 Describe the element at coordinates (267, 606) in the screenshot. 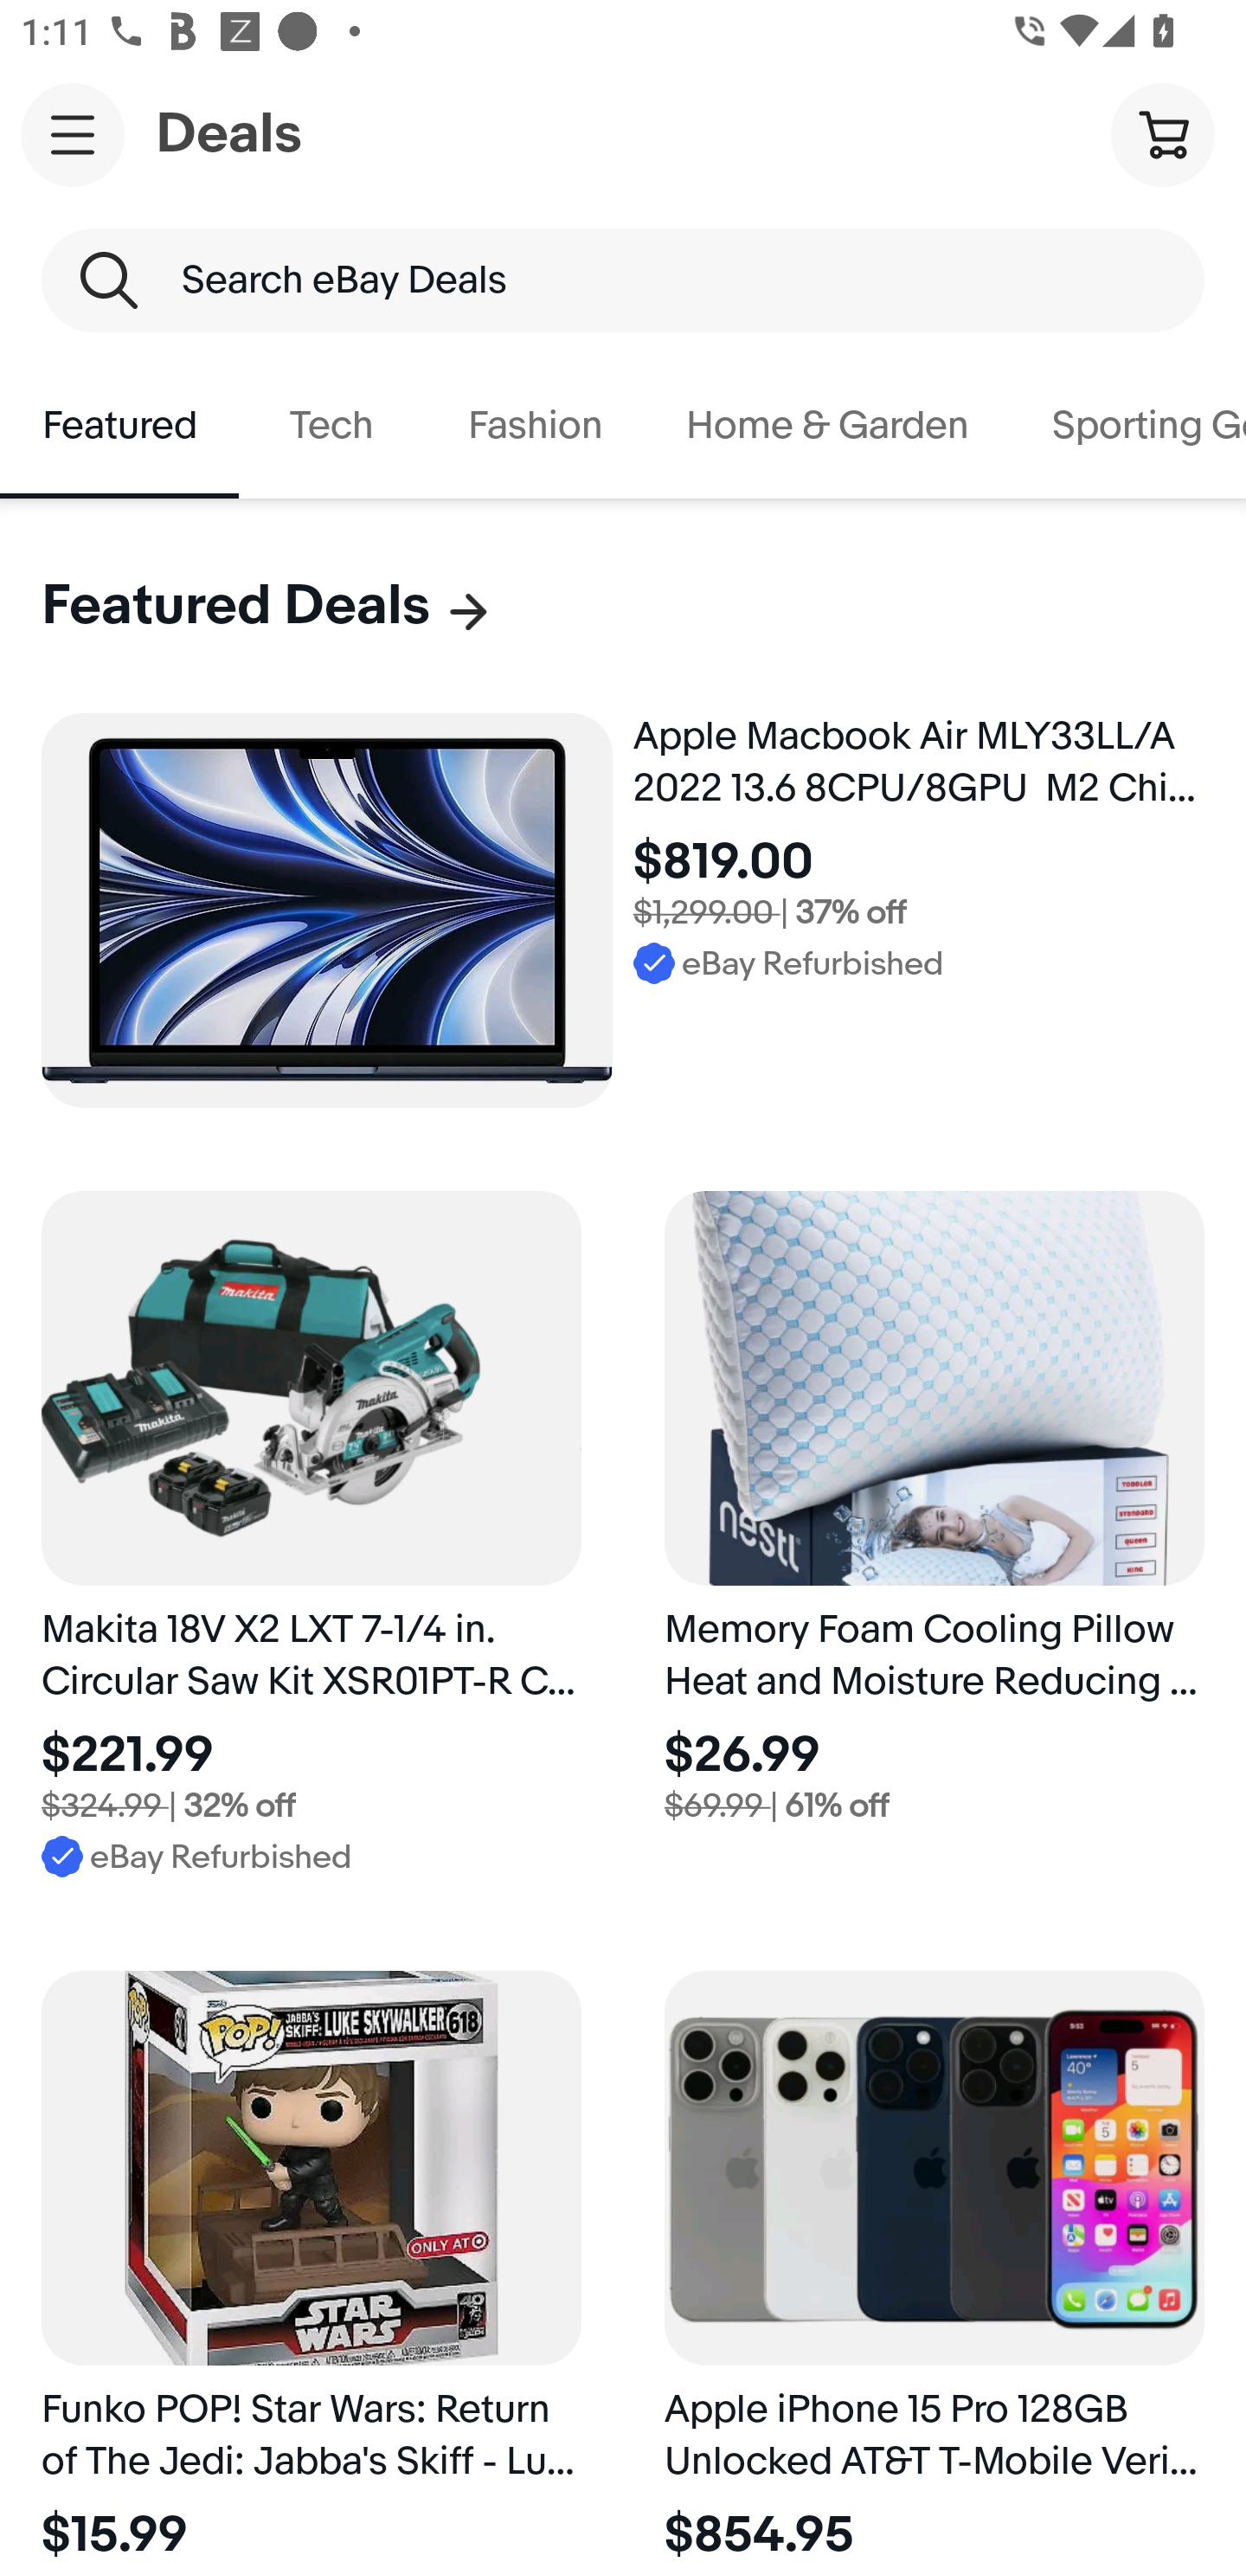

I see `Featured Deals   Featured Deals,7 items` at that location.